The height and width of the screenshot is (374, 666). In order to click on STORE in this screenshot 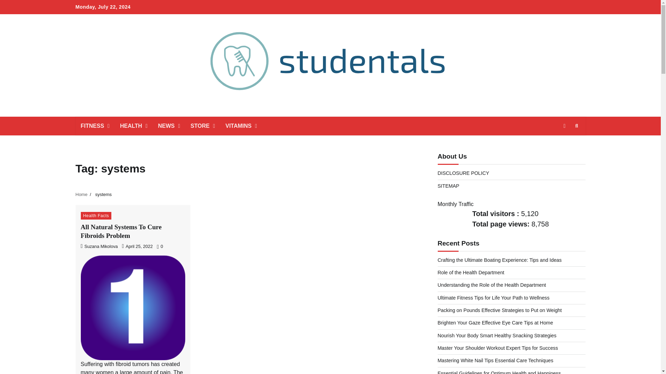, I will do `click(203, 126)`.